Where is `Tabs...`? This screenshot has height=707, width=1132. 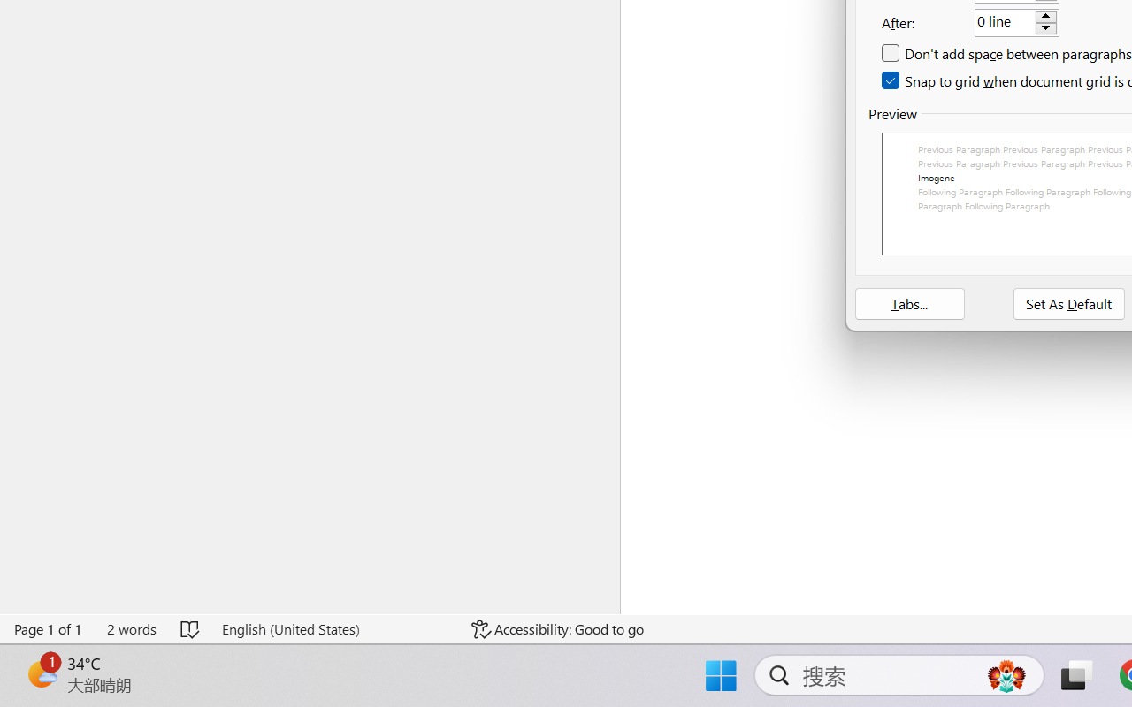
Tabs... is located at coordinates (909, 304).